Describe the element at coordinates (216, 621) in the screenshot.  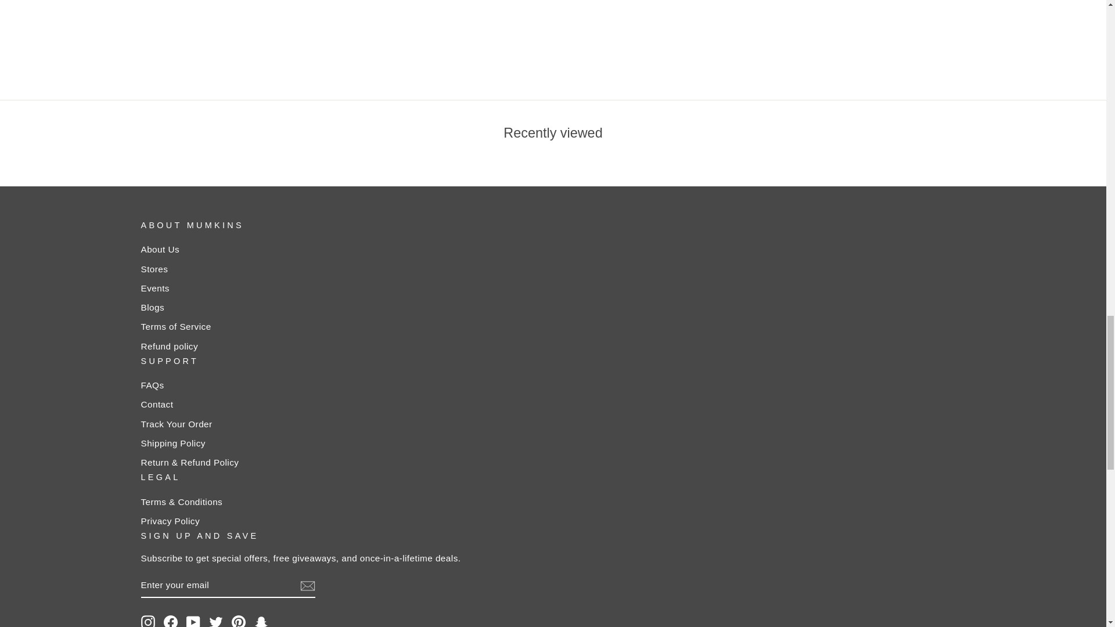
I see `Mumkins on Twitter` at that location.